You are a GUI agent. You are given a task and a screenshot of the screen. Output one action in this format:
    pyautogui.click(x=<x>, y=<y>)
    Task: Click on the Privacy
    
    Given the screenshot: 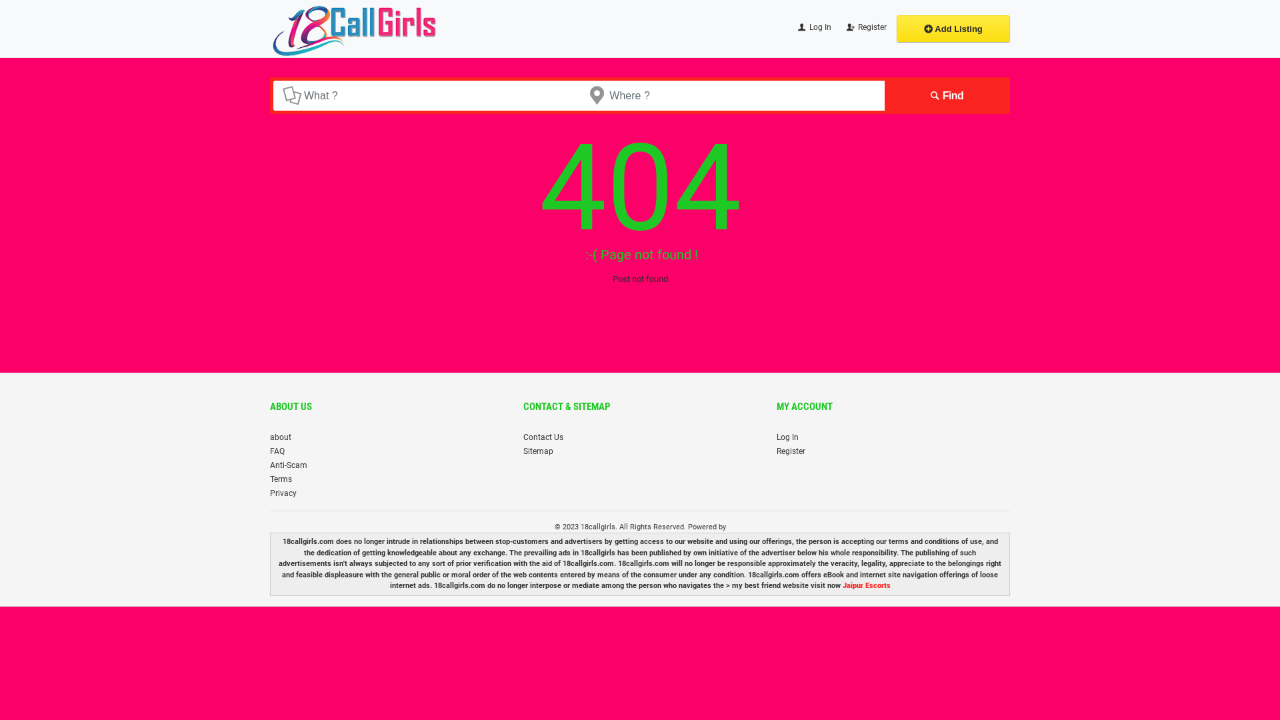 What is the action you would take?
    pyautogui.click(x=283, y=493)
    